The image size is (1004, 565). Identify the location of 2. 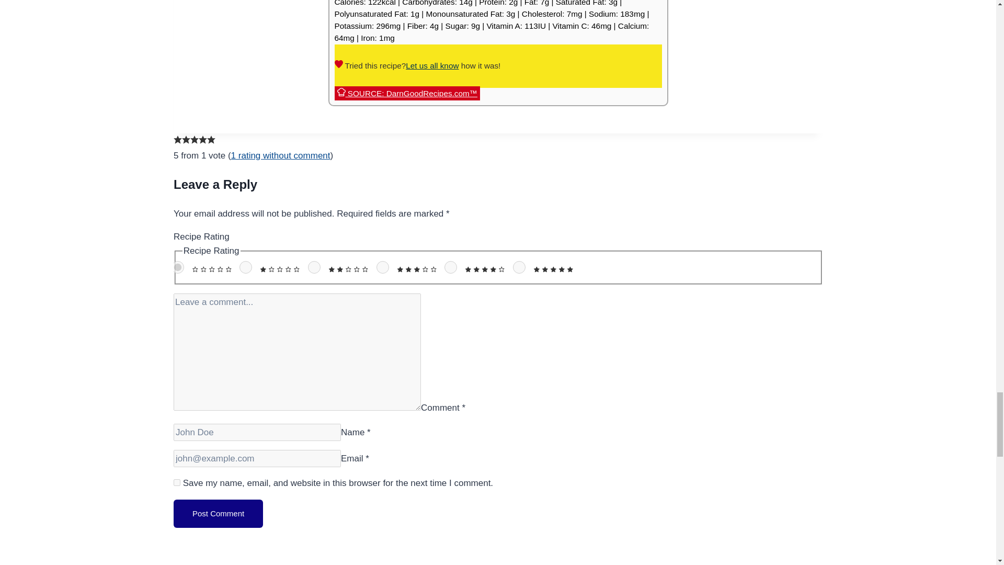
(314, 267).